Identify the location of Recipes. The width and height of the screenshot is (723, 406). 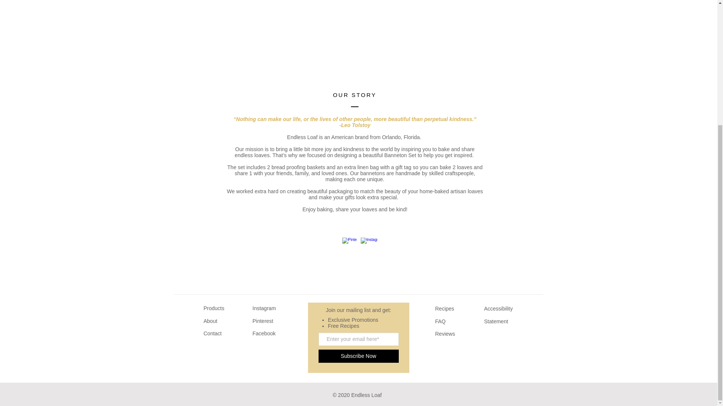
(445, 309).